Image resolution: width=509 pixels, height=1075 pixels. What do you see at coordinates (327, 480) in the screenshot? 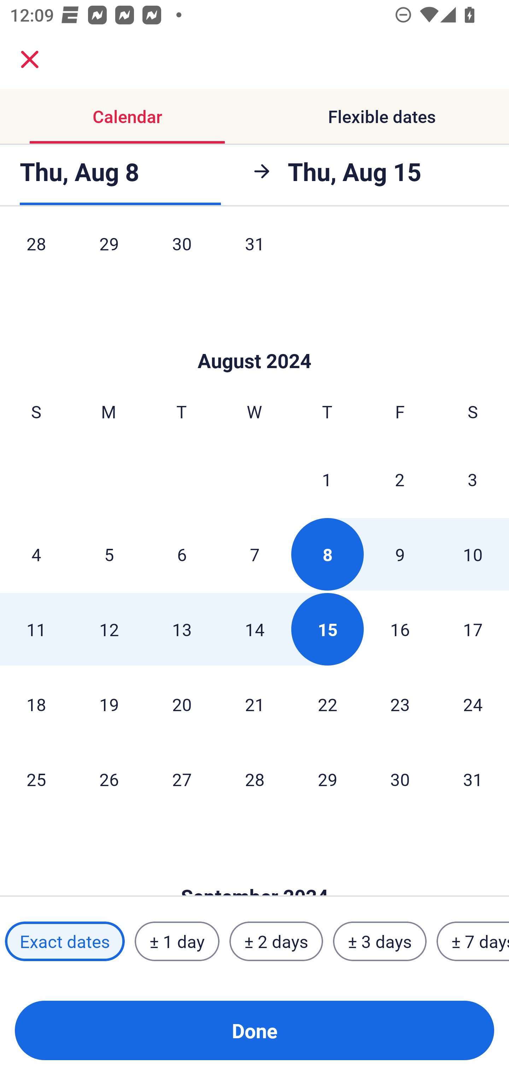
I see `1 Thursday, August 1, 2024` at bounding box center [327, 480].